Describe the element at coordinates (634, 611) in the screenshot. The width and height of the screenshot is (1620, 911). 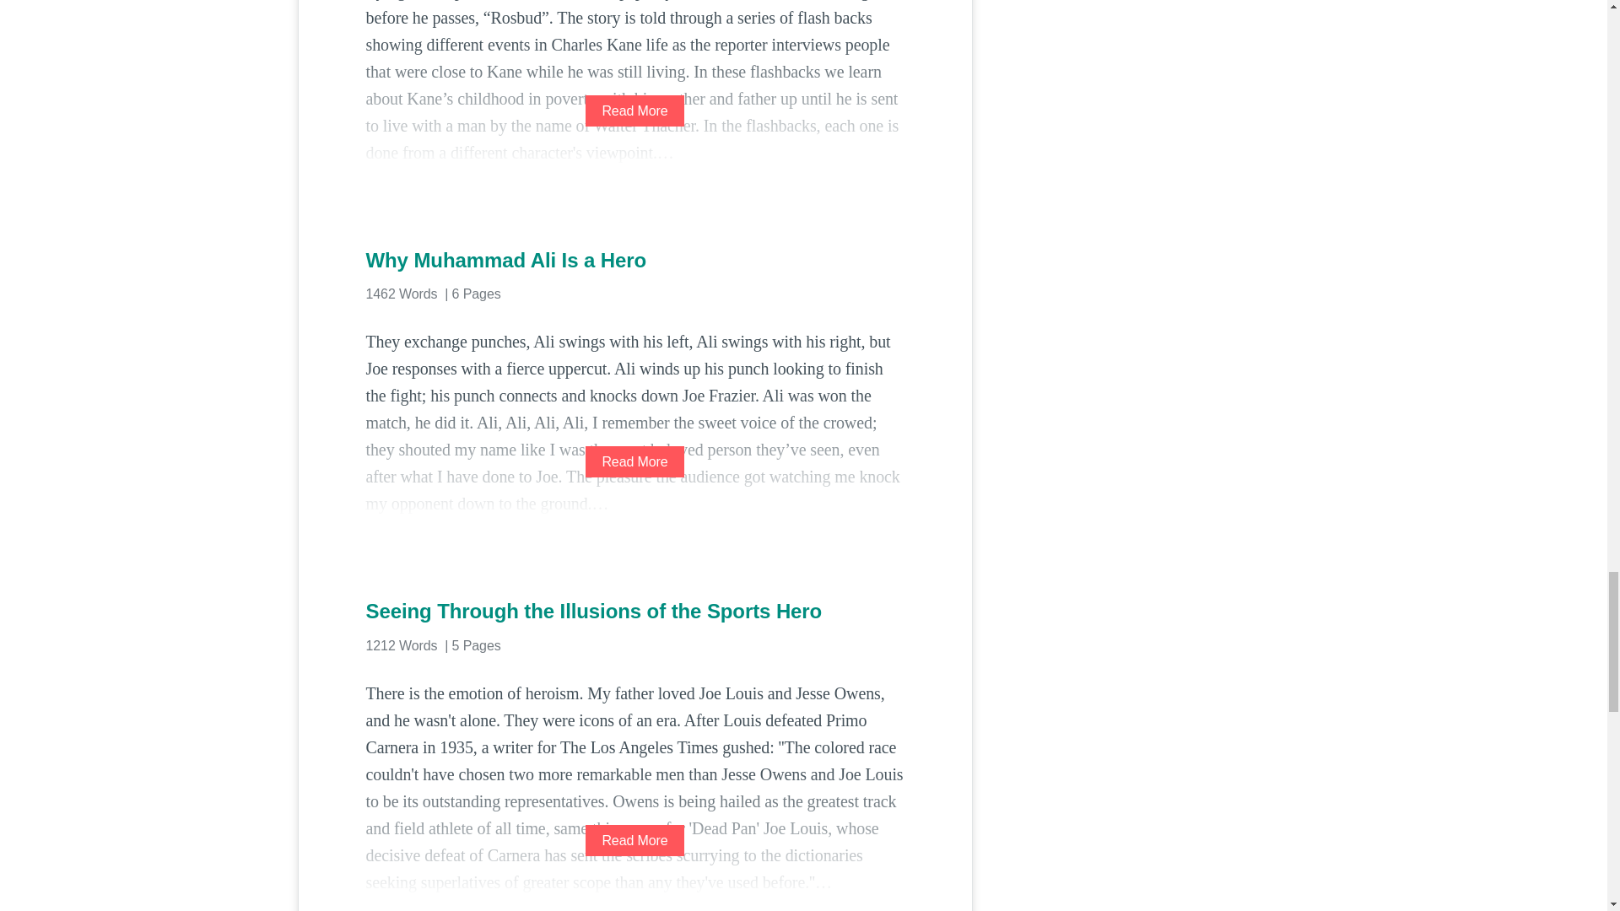
I see `Seeing Through the Illusions of the Sports Hero` at that location.